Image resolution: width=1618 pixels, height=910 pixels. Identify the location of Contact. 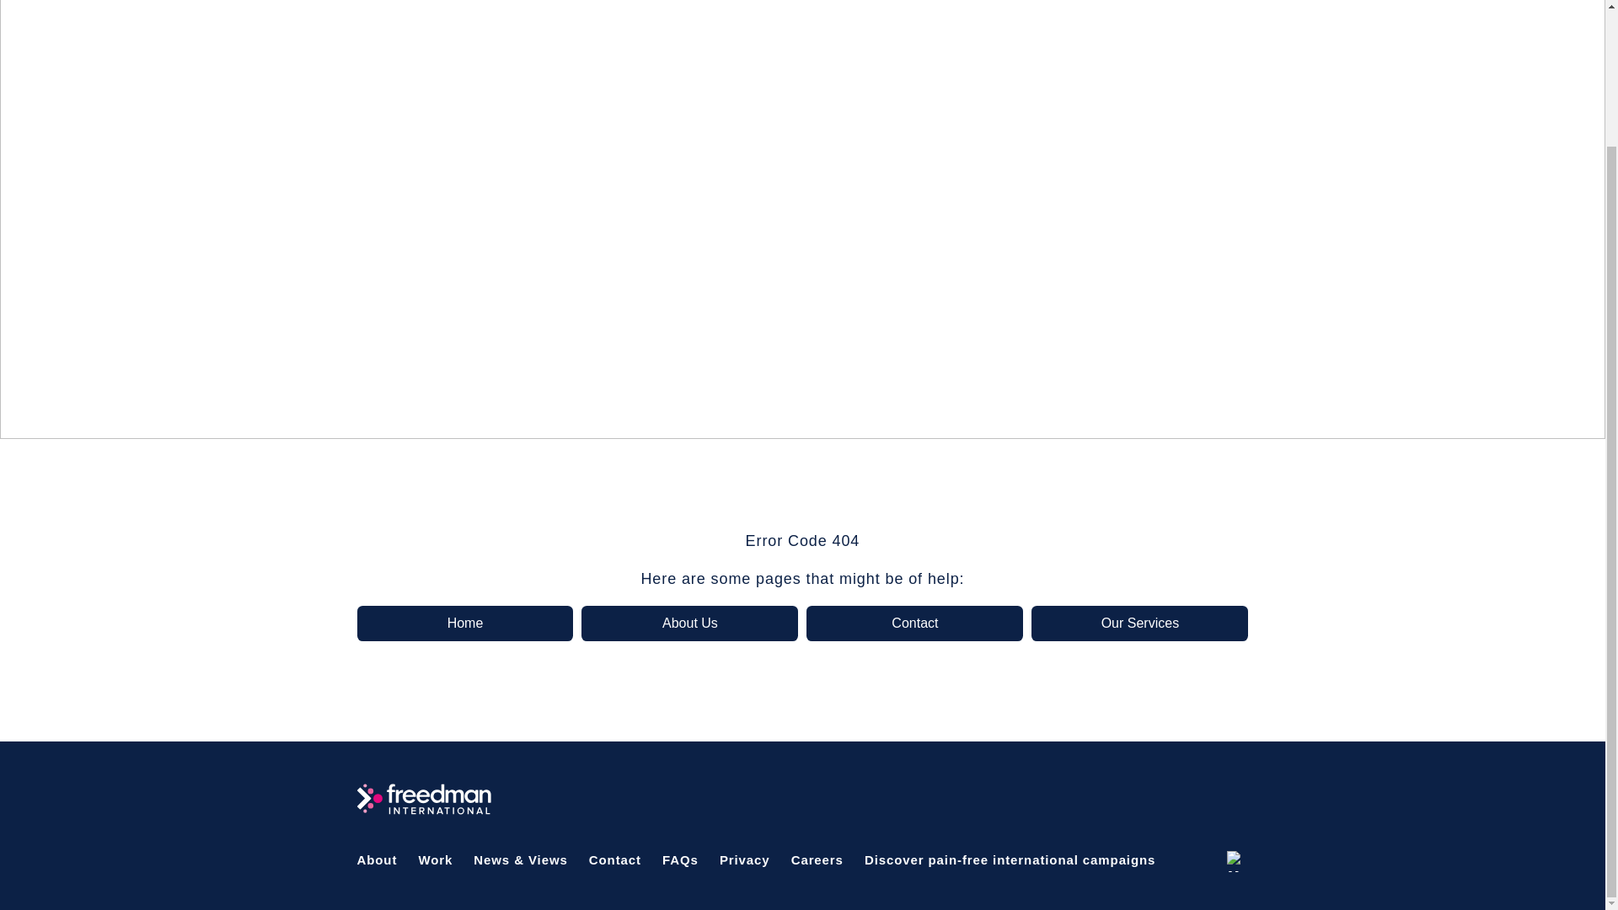
(614, 859).